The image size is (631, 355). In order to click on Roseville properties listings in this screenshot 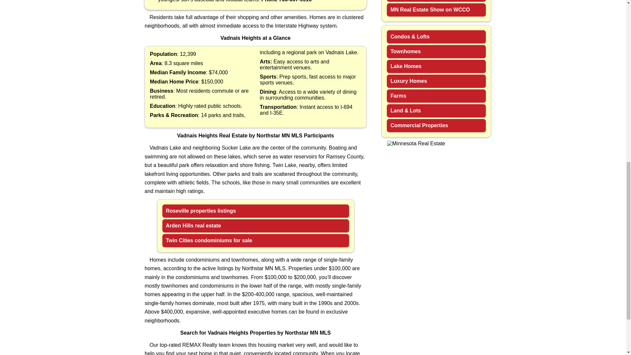, I will do `click(255, 211)`.